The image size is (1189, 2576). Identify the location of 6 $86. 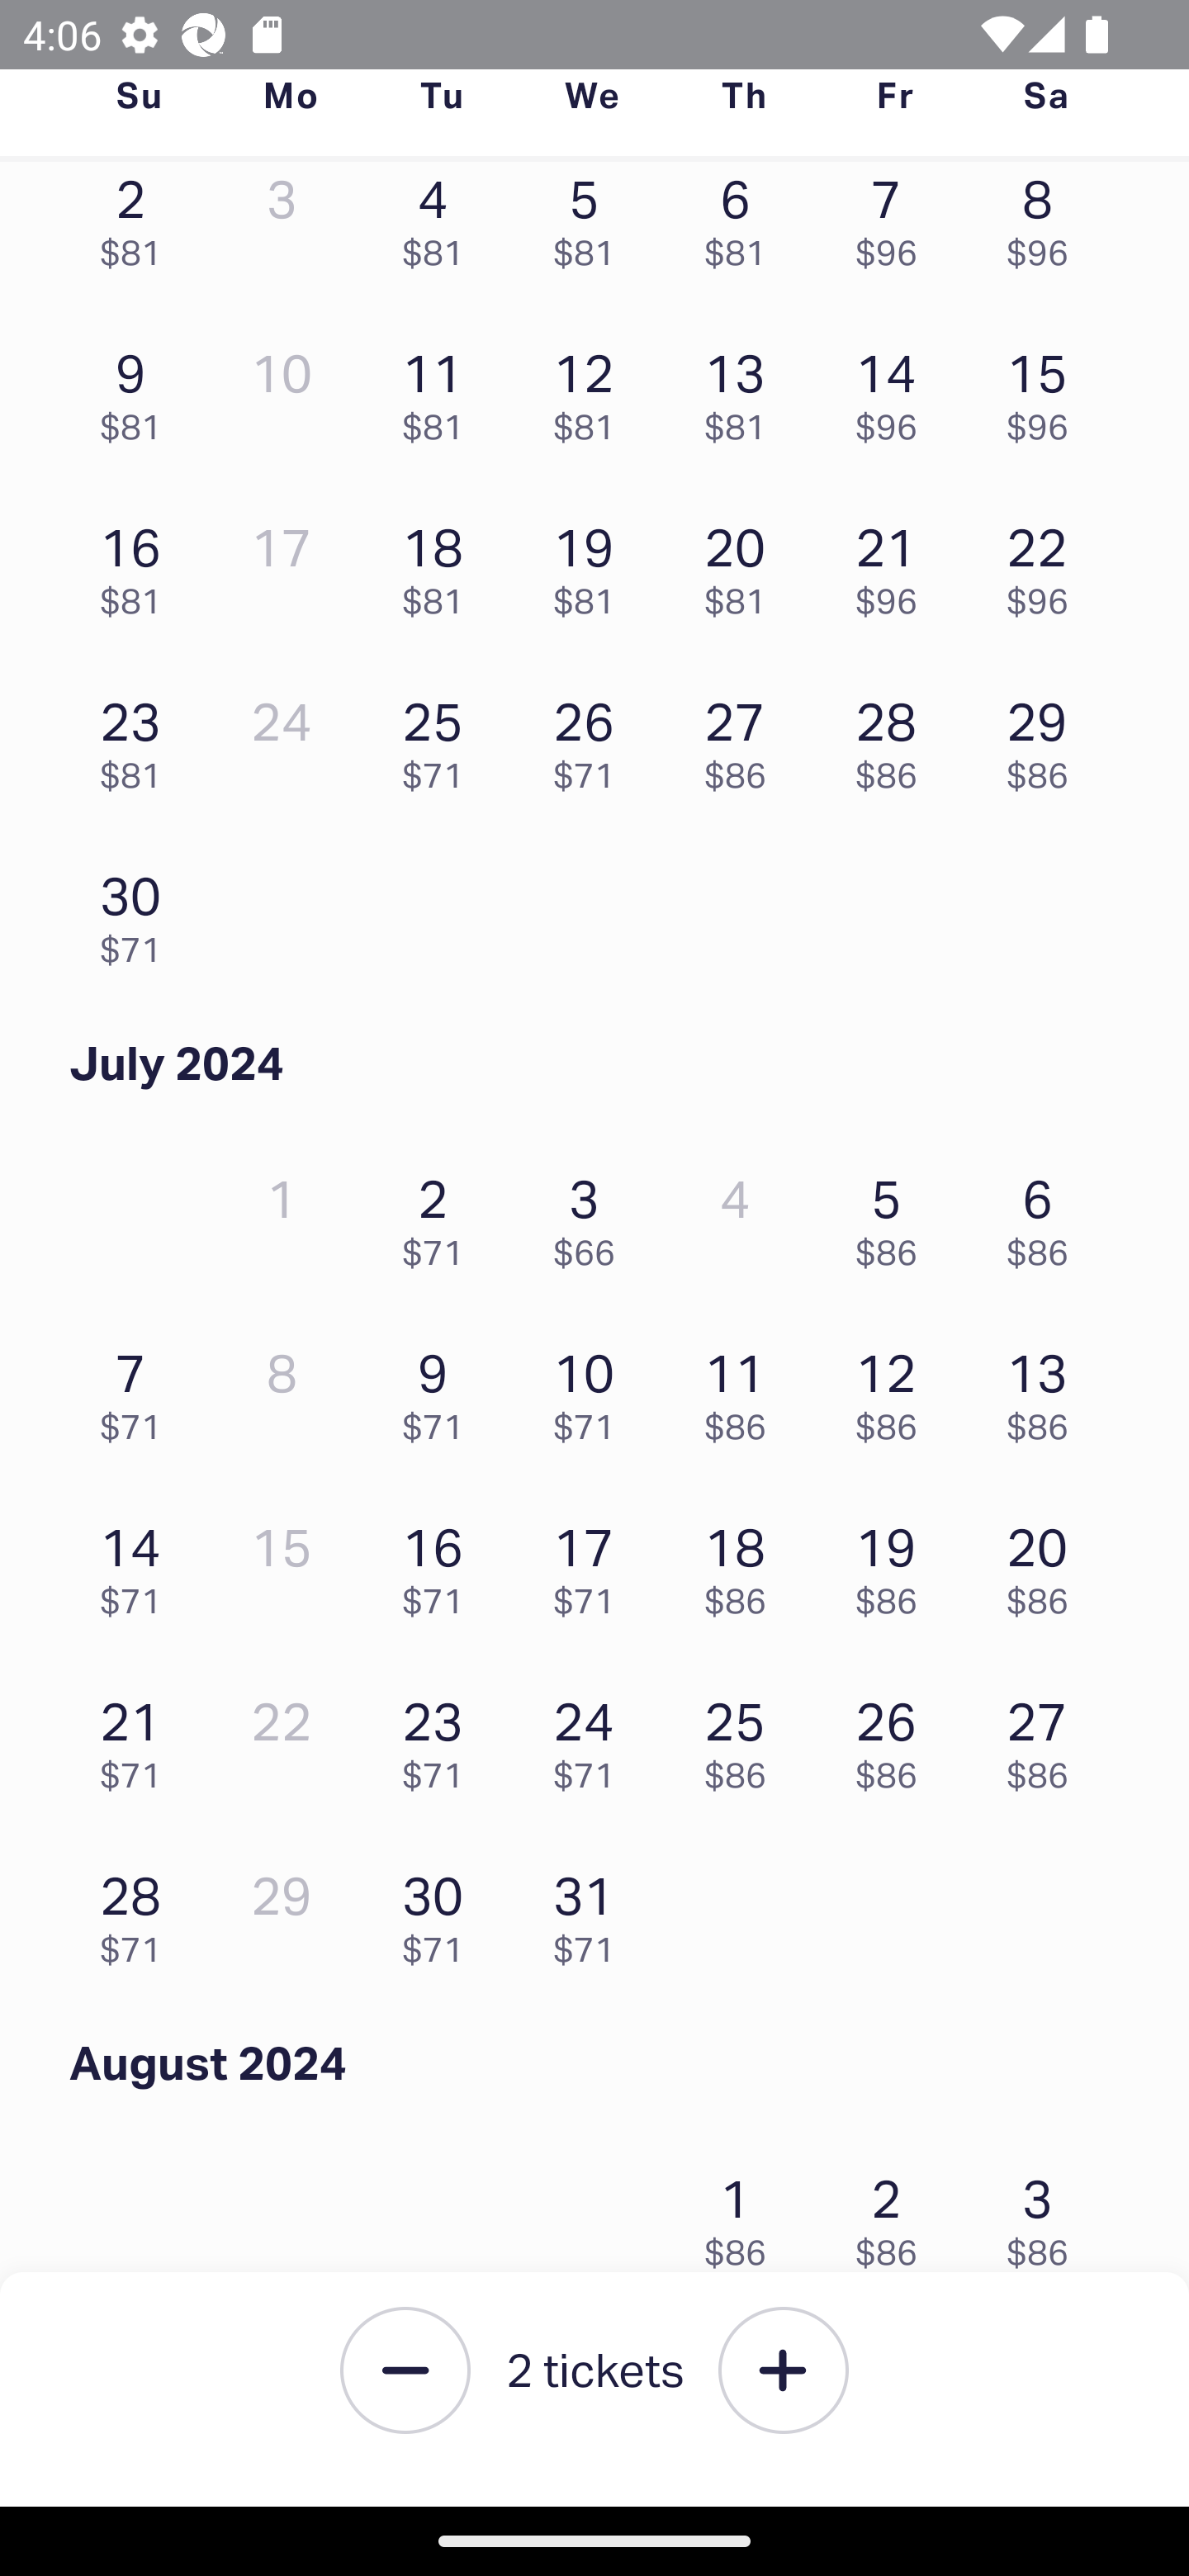
(1045, 1214).